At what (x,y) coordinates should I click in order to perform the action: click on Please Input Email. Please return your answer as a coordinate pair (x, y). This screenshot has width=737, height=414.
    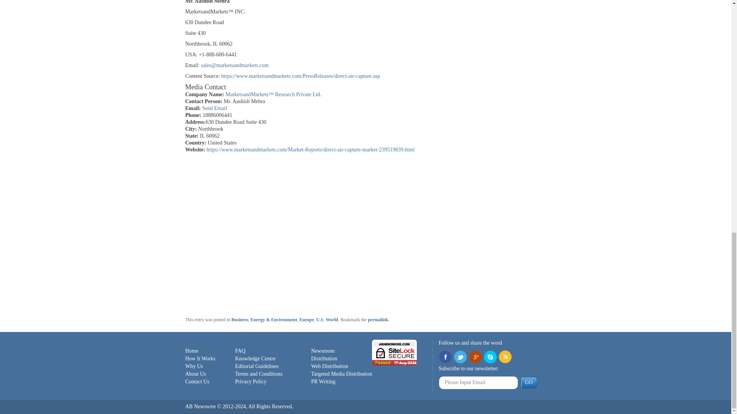
    Looking at the image, I should click on (478, 383).